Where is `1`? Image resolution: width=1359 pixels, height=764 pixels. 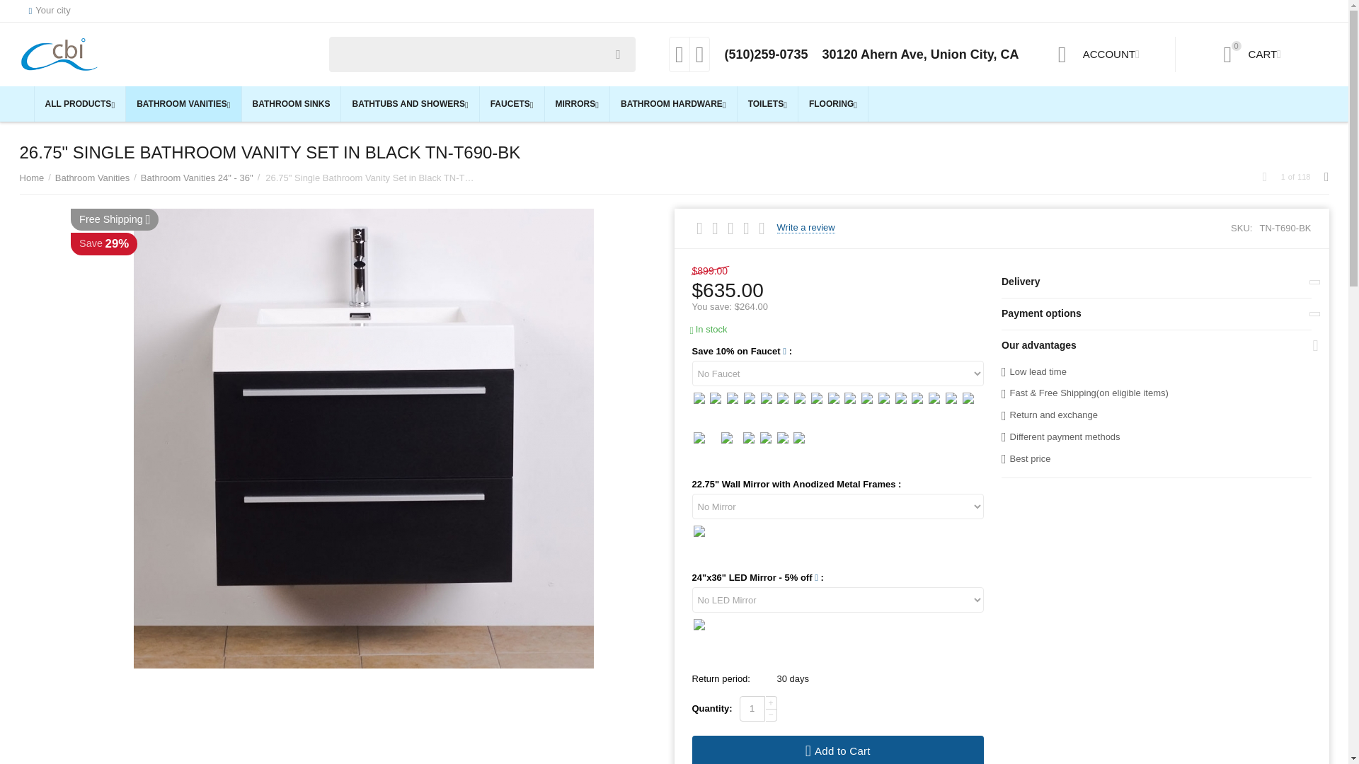 1 is located at coordinates (752, 708).